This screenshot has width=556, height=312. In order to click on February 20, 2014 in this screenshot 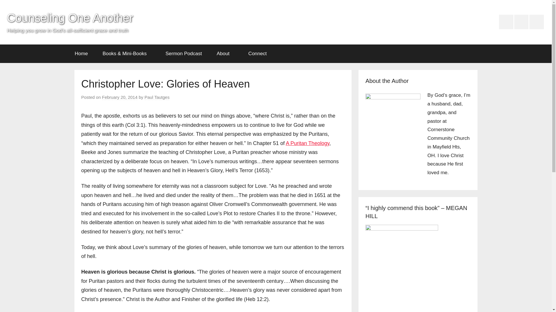, I will do `click(119, 97)`.